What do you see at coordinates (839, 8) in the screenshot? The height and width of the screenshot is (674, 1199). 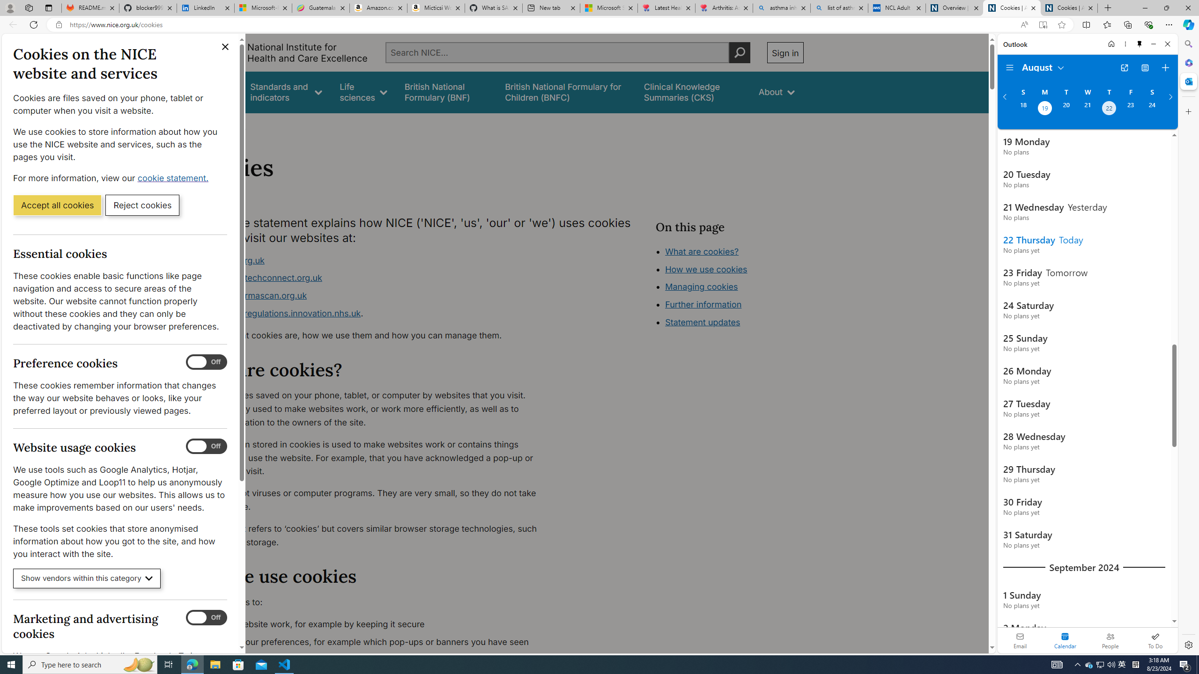 I see `list of asthma inhalers uk - Search` at bounding box center [839, 8].